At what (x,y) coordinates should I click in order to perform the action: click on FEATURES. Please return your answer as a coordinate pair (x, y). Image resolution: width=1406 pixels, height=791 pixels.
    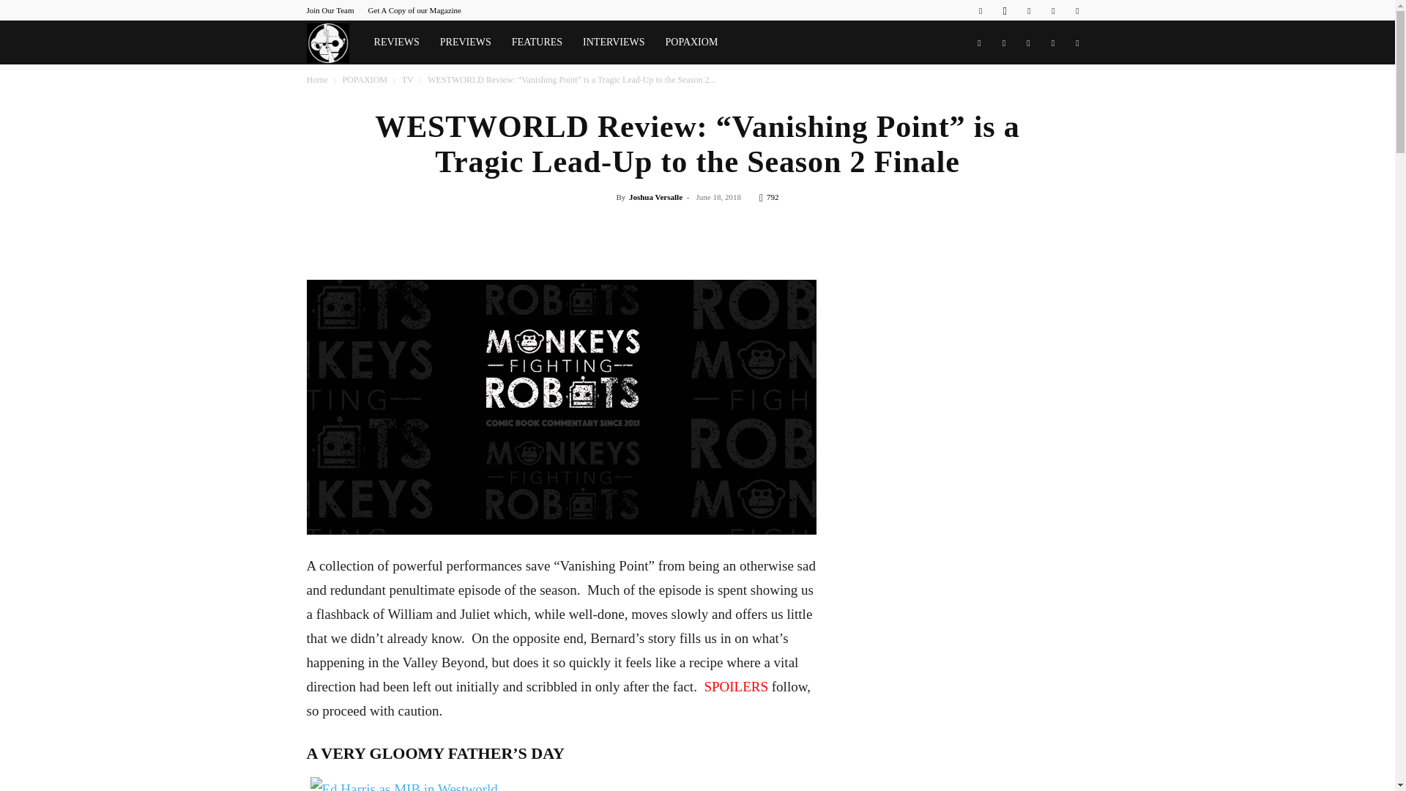
    Looking at the image, I should click on (537, 42).